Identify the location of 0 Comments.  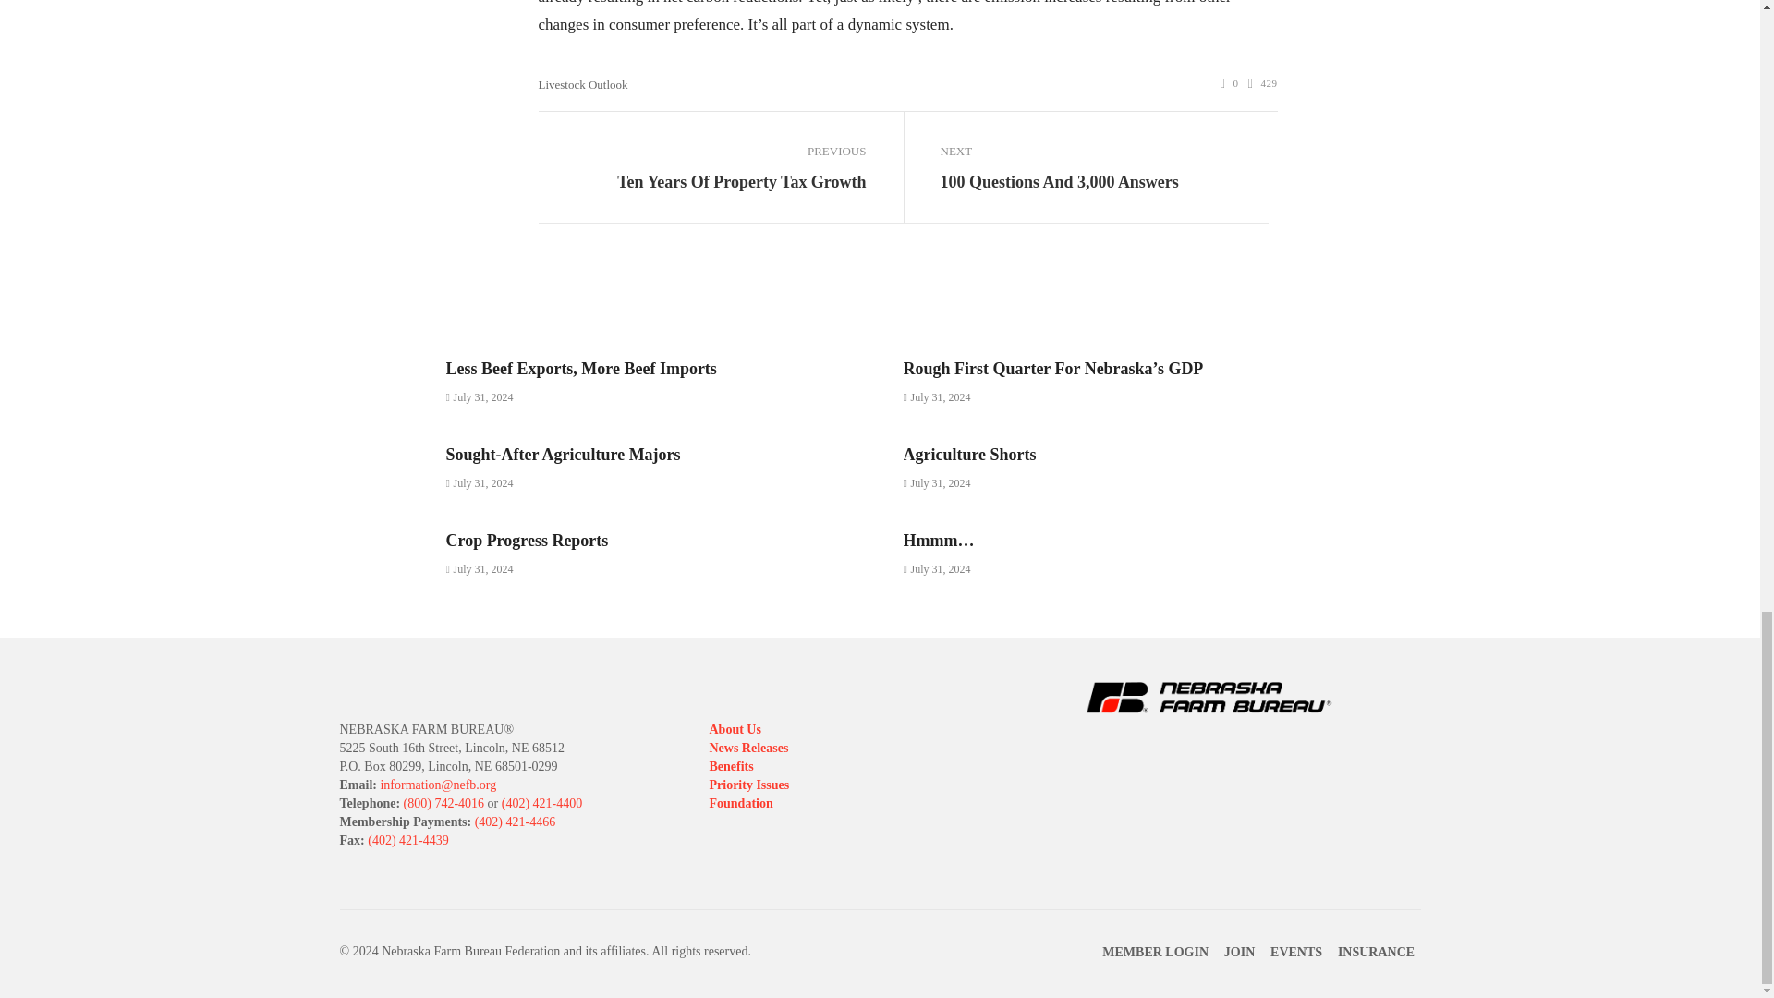
(1229, 83).